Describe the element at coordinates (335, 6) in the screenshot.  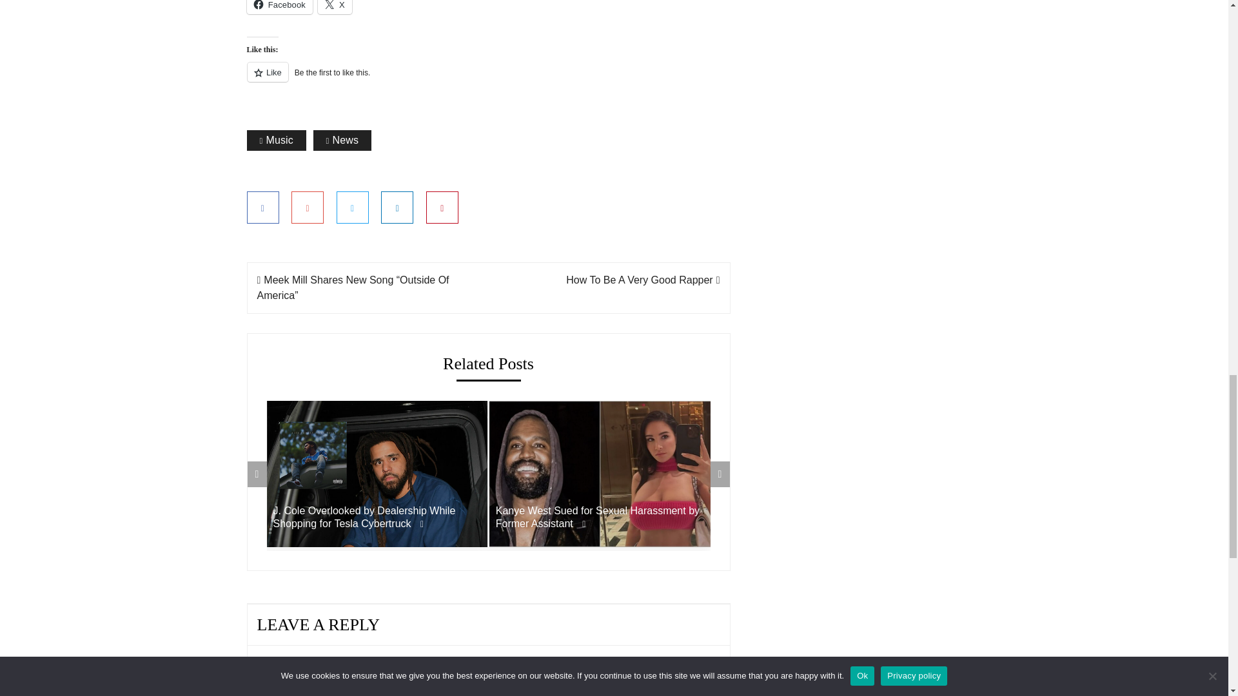
I see `Click to share on X` at that location.